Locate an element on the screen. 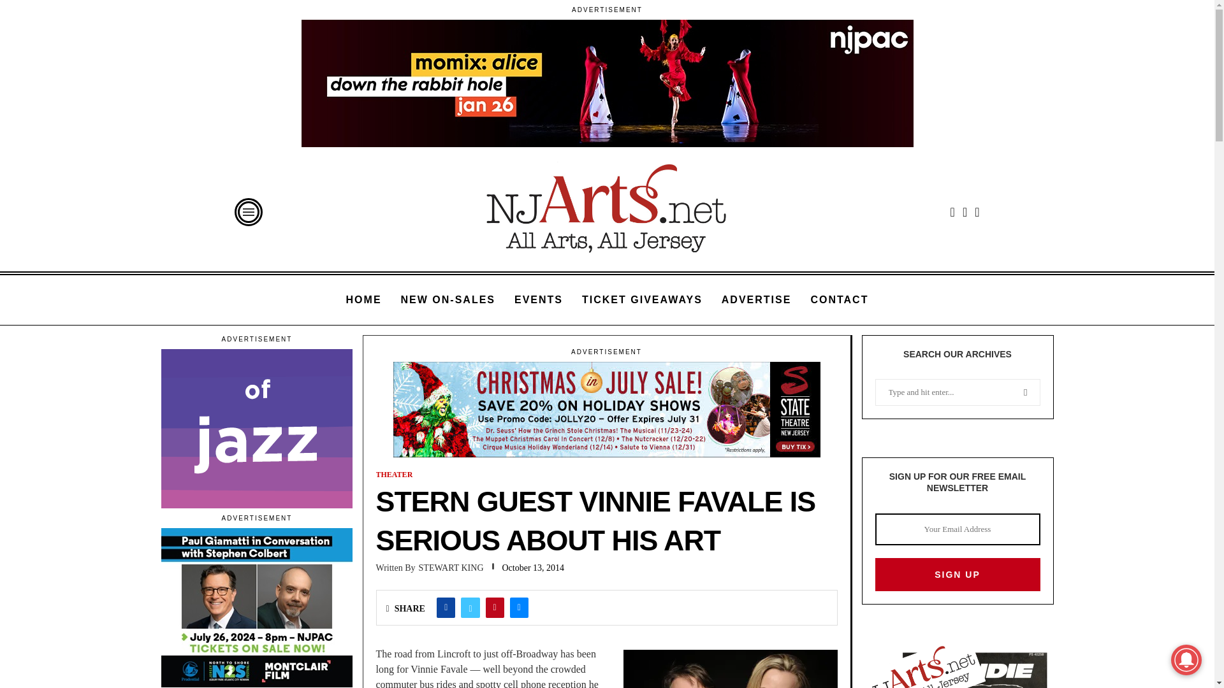  njpac-momix is located at coordinates (607, 76).